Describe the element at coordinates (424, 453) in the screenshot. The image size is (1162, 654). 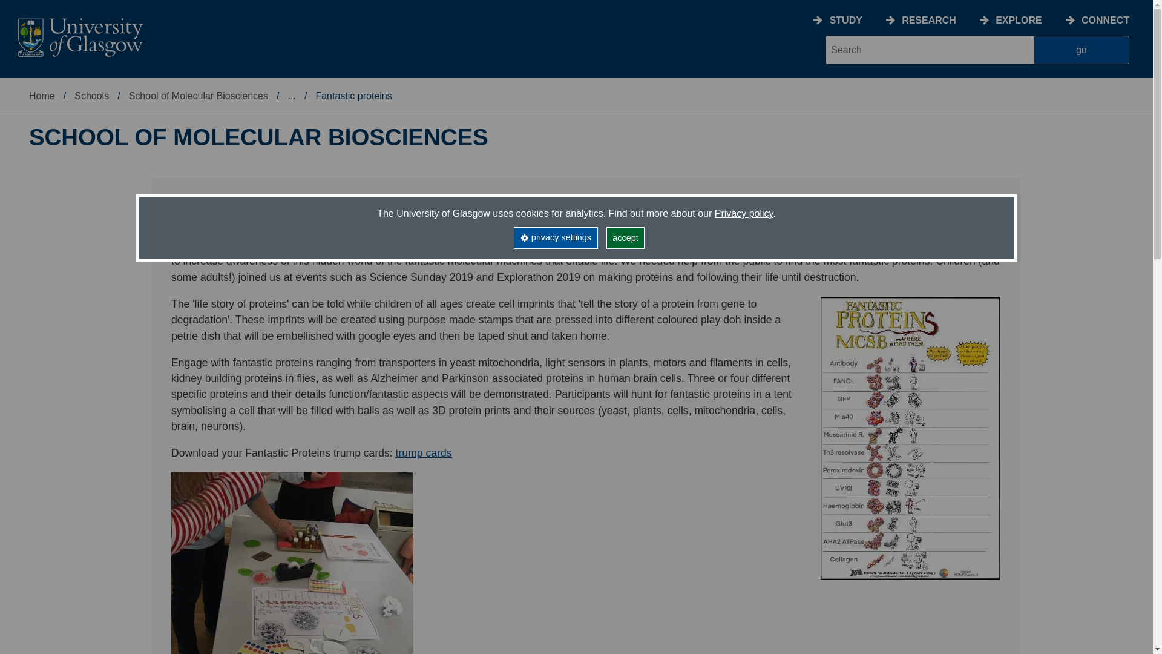
I see `trump cards` at that location.